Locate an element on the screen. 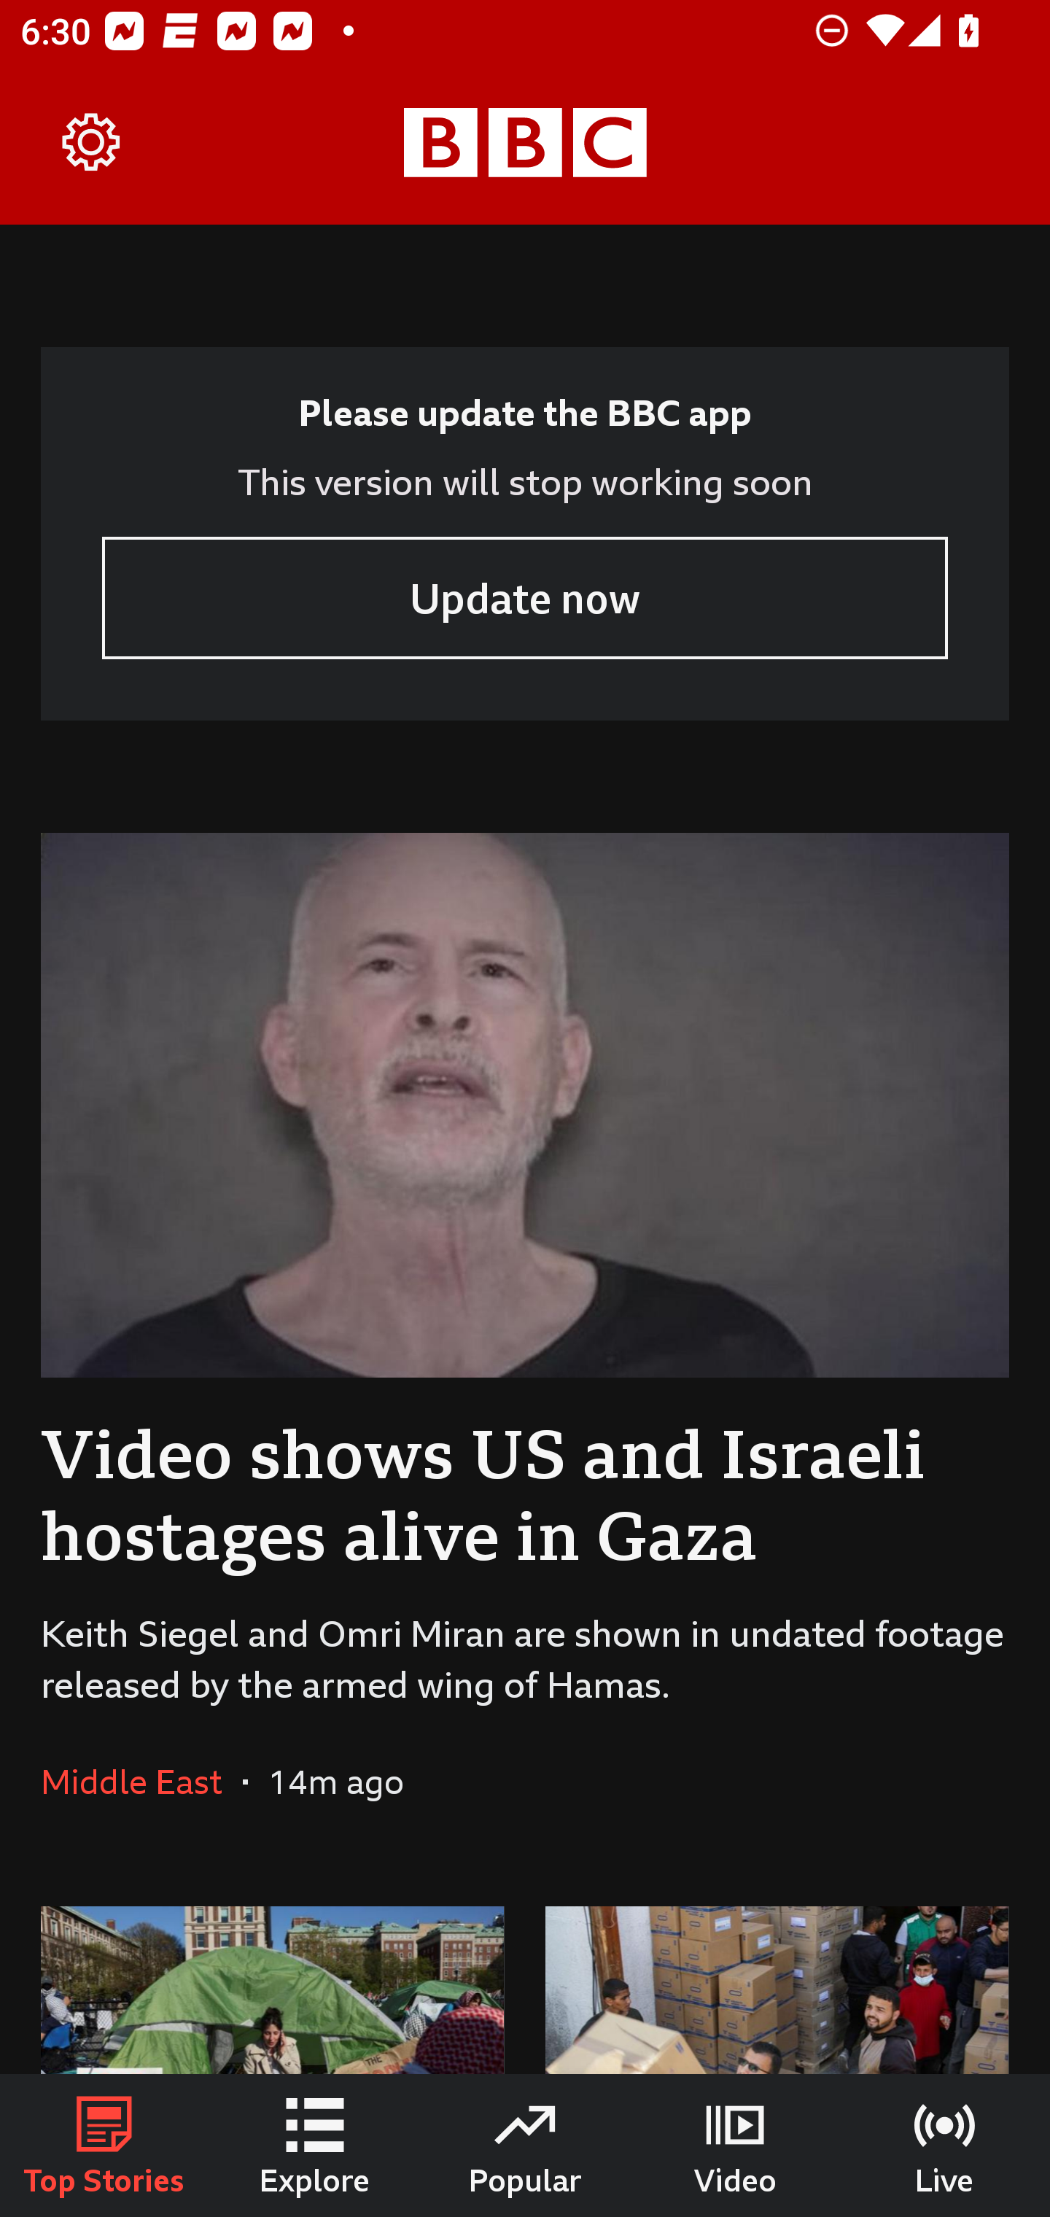  Explore is located at coordinates (315, 2146).